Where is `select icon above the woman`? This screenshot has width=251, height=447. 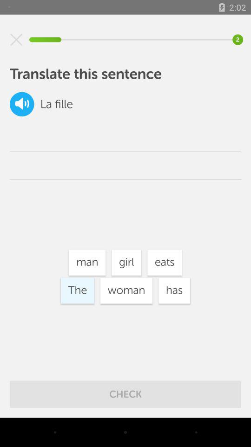 select icon above the woman is located at coordinates (126, 263).